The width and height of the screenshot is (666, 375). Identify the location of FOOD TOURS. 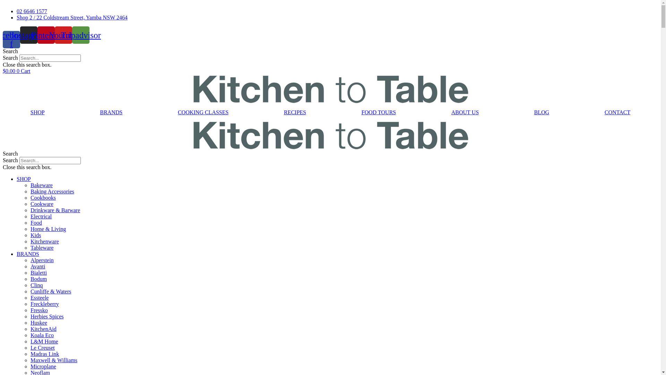
(379, 112).